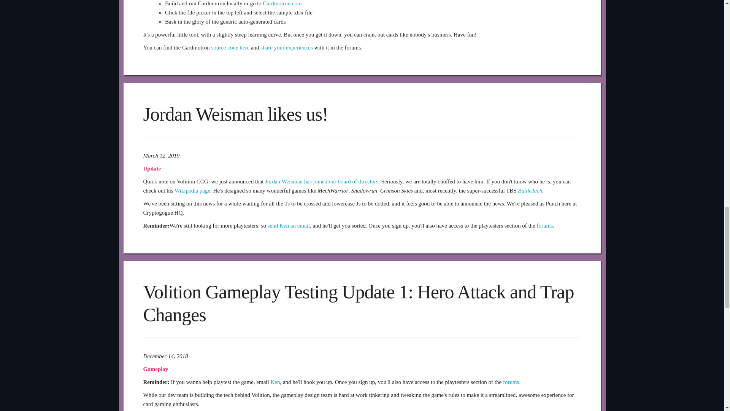 The width and height of the screenshot is (730, 411). I want to click on share your experiences, so click(286, 47).